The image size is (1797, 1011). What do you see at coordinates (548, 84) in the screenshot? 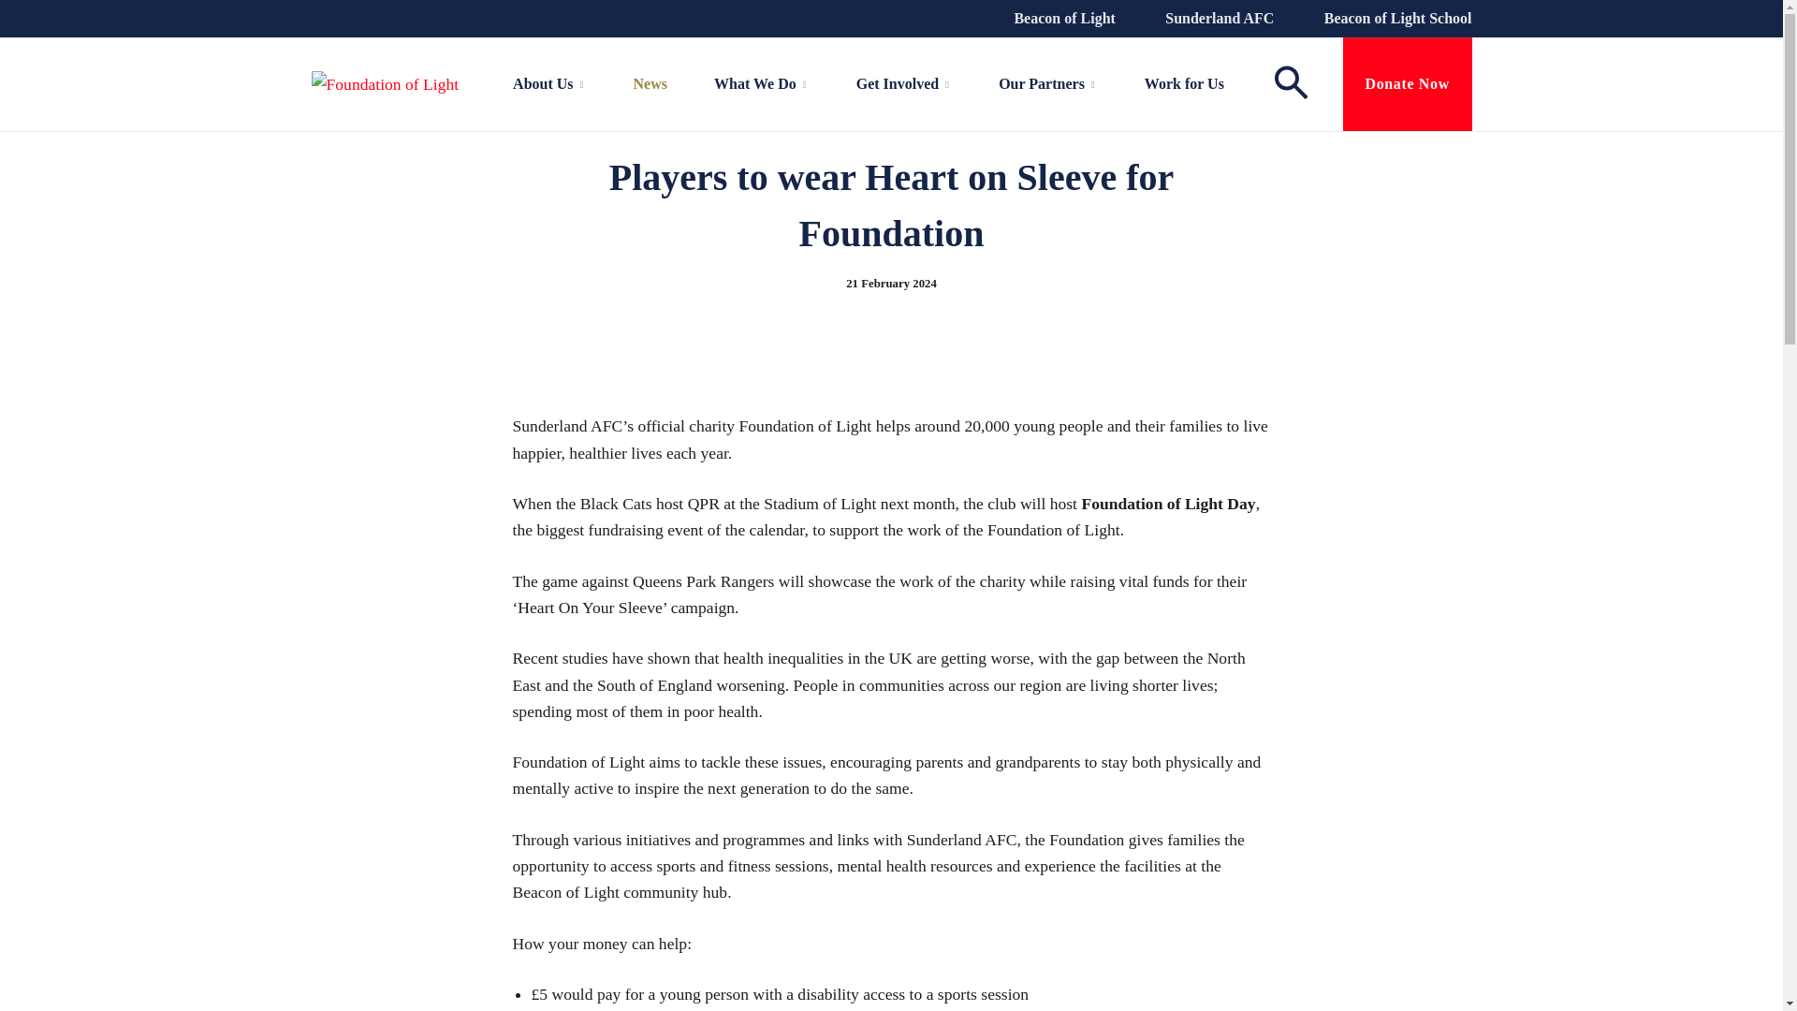
I see `About Us` at bounding box center [548, 84].